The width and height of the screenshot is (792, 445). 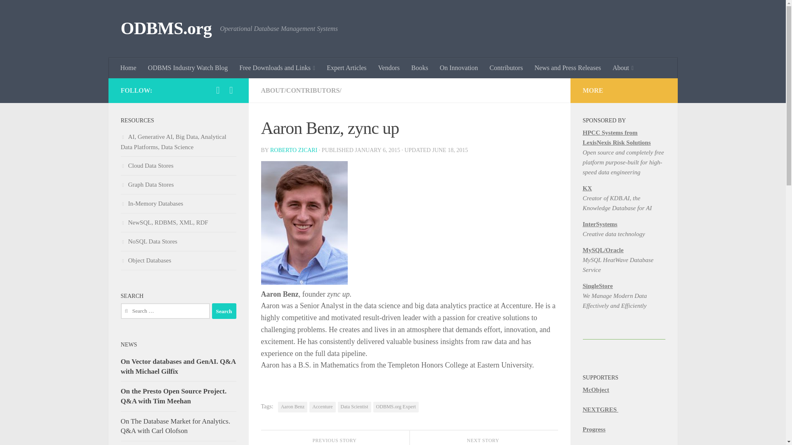 I want to click on Twitter, so click(x=218, y=90).